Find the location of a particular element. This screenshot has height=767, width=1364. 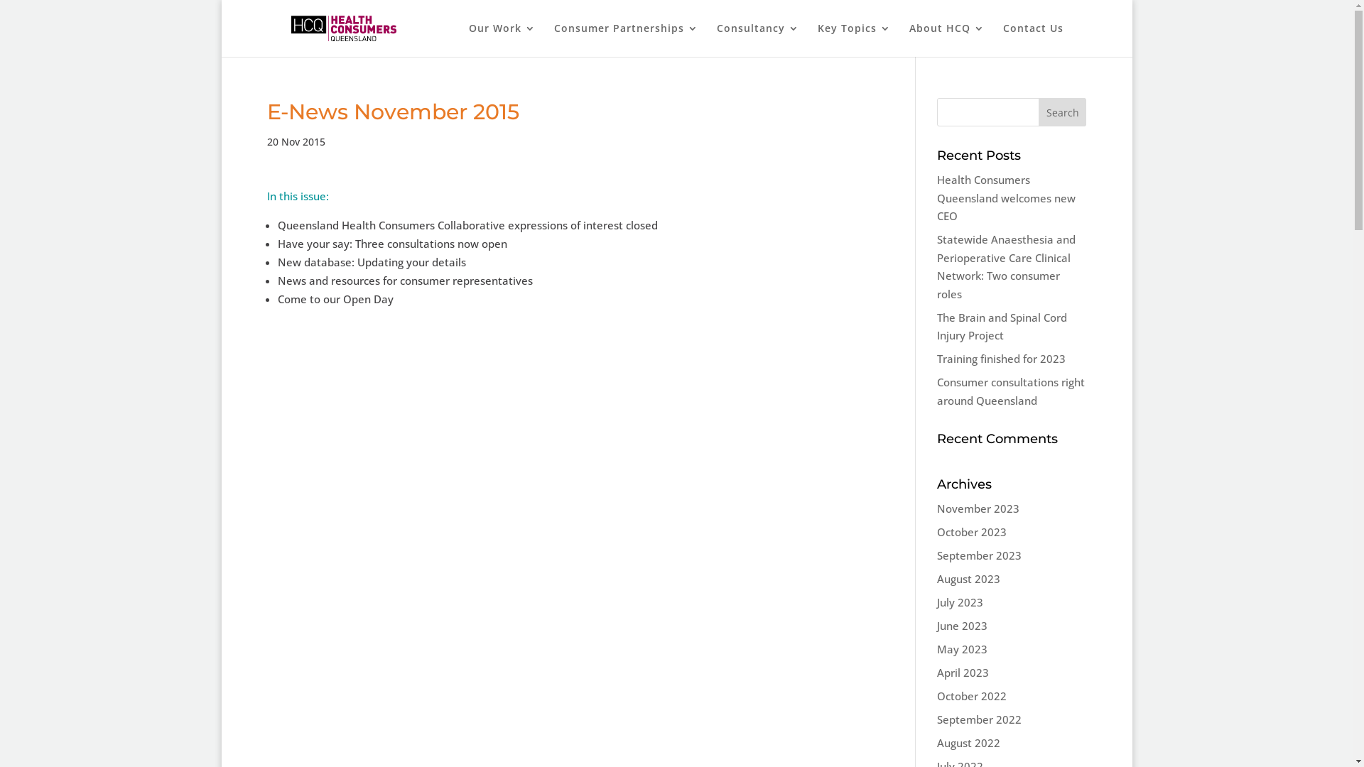

July 2023 is located at coordinates (960, 602).